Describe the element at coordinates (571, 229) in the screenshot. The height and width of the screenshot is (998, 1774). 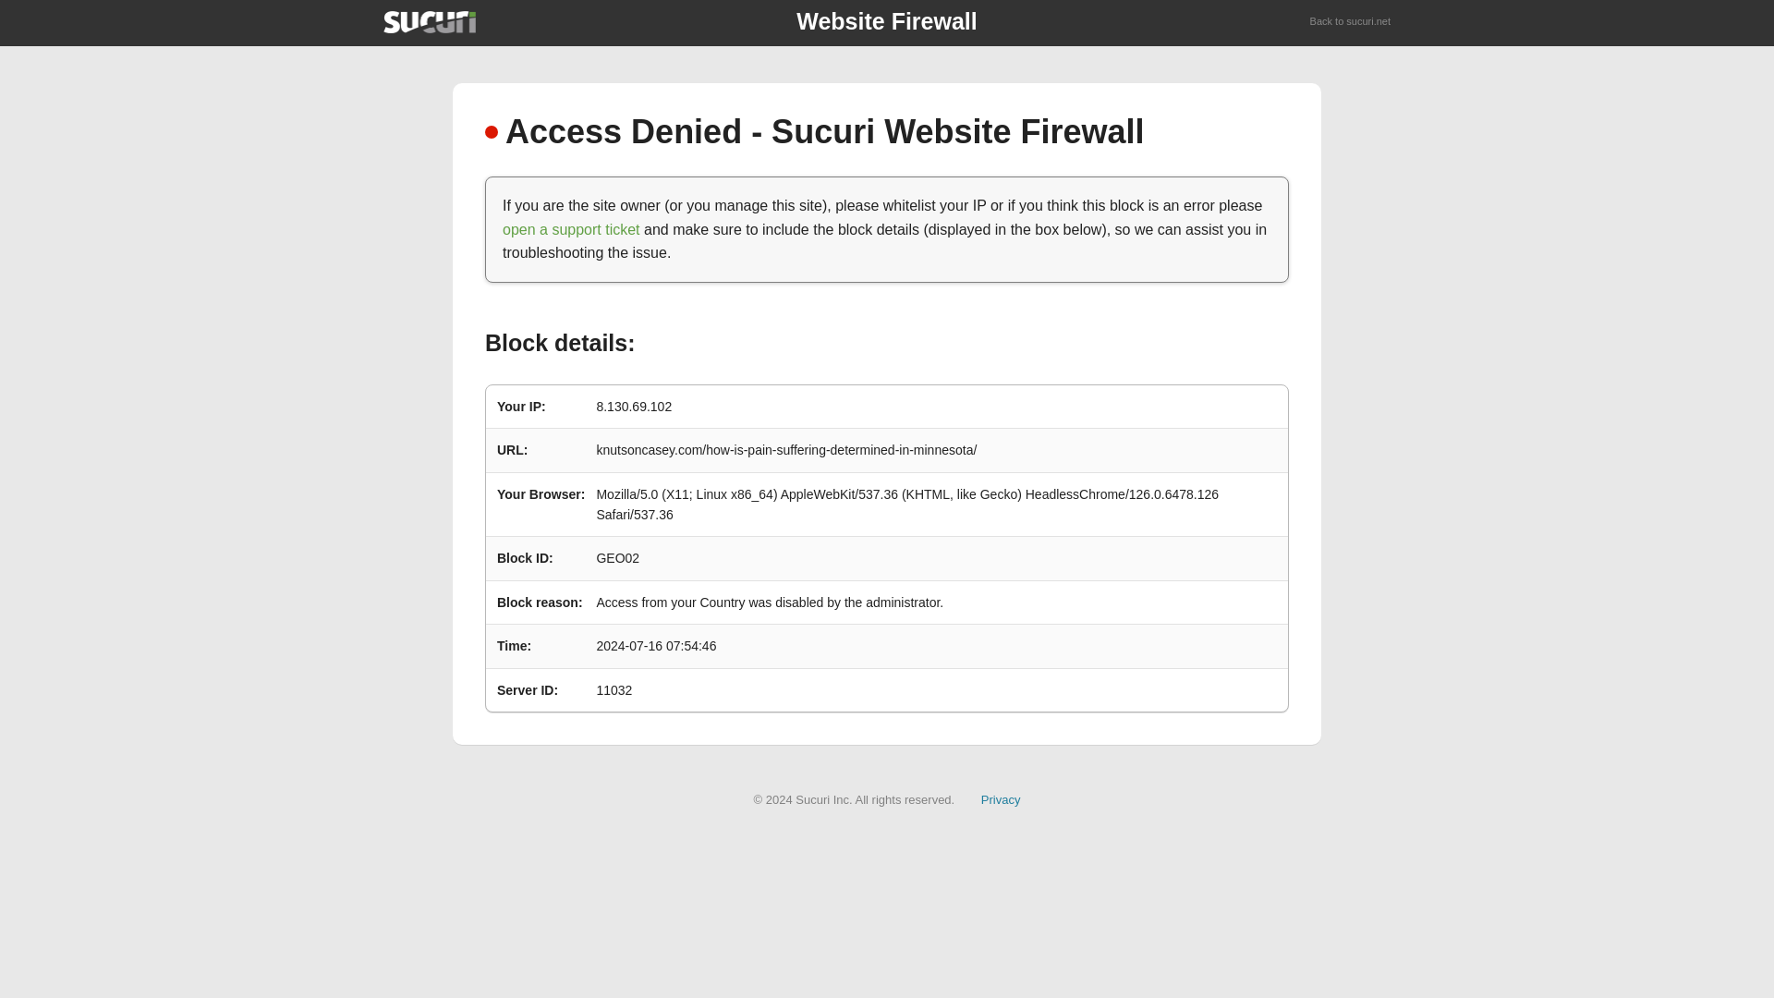
I see `open a support ticket` at that location.